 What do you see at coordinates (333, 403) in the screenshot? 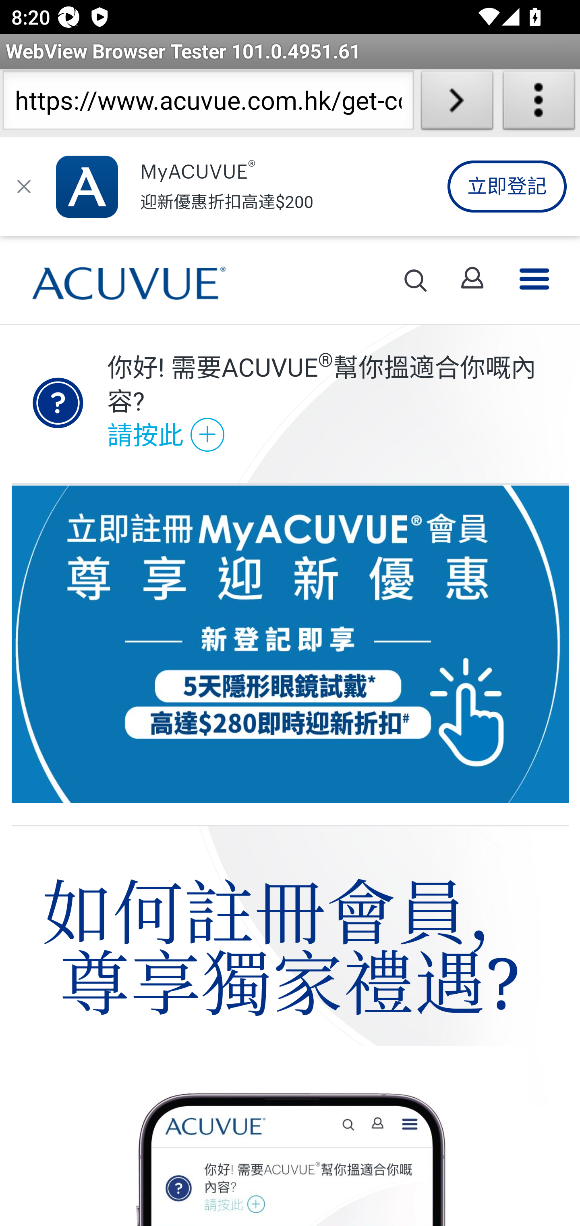
I see `你好! 需要ACUVUE®幫你搵適合你嘅內容? 請按此` at bounding box center [333, 403].